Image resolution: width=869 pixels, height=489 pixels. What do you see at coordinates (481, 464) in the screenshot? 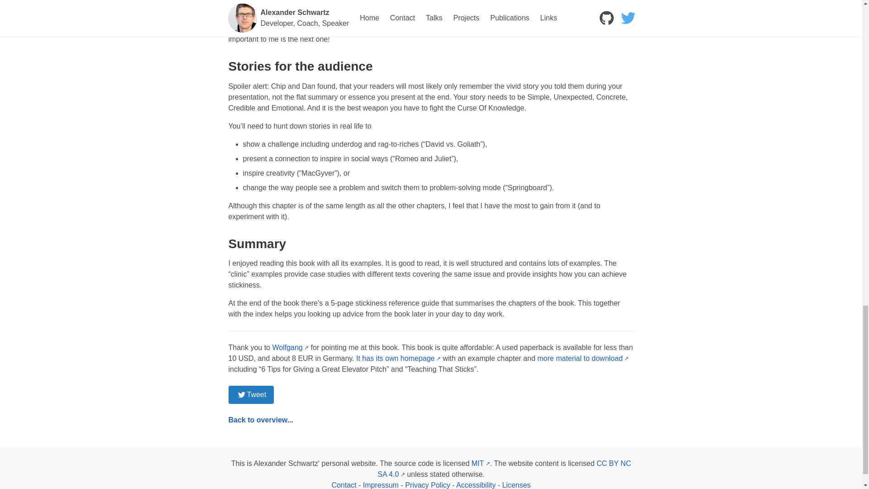
I see `MIT` at bounding box center [481, 464].